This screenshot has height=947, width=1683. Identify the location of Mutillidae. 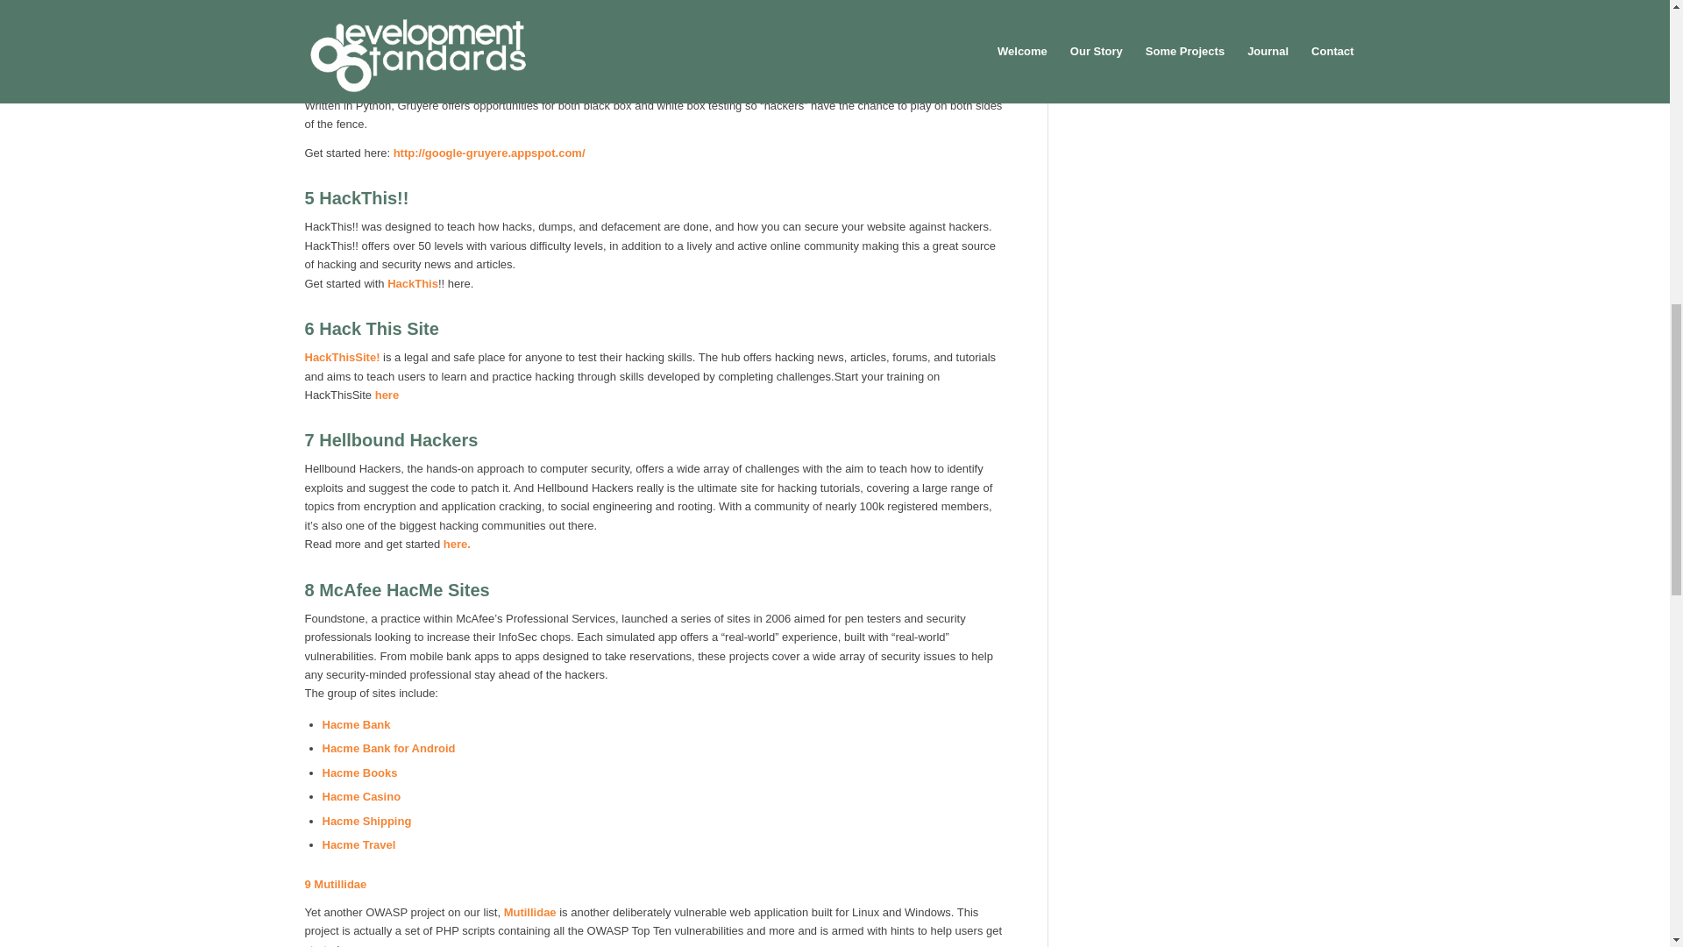
(340, 884).